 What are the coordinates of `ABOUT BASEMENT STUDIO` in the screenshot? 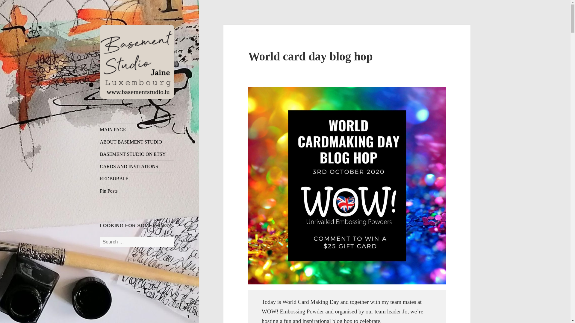 It's located at (137, 142).